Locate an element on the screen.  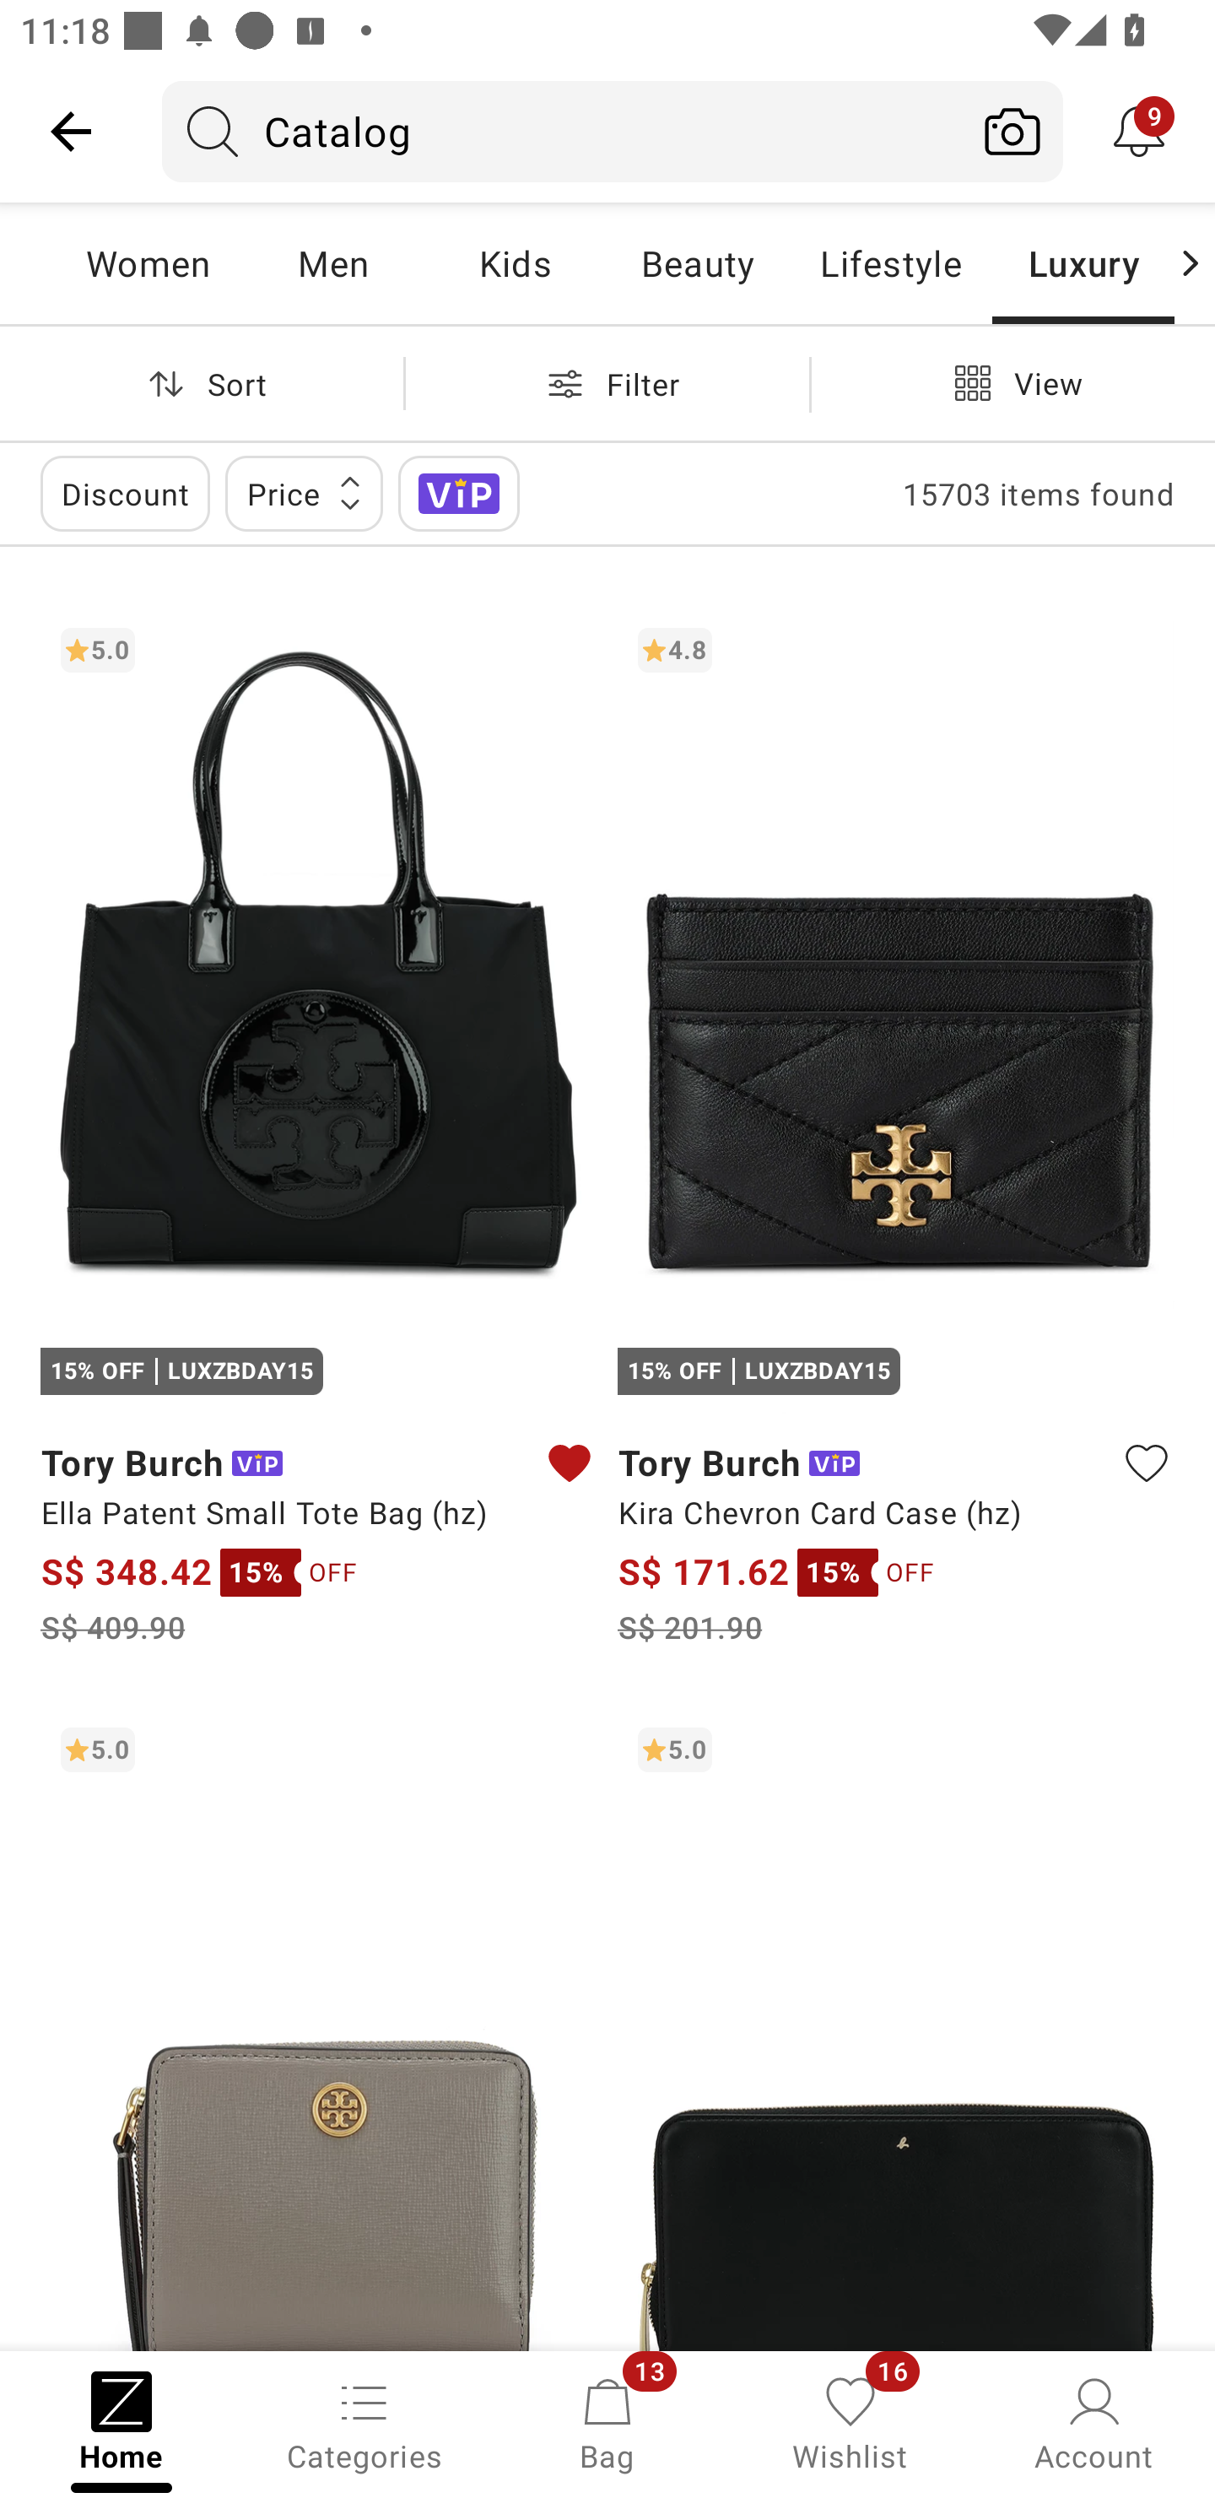
Filter is located at coordinates (607, 383).